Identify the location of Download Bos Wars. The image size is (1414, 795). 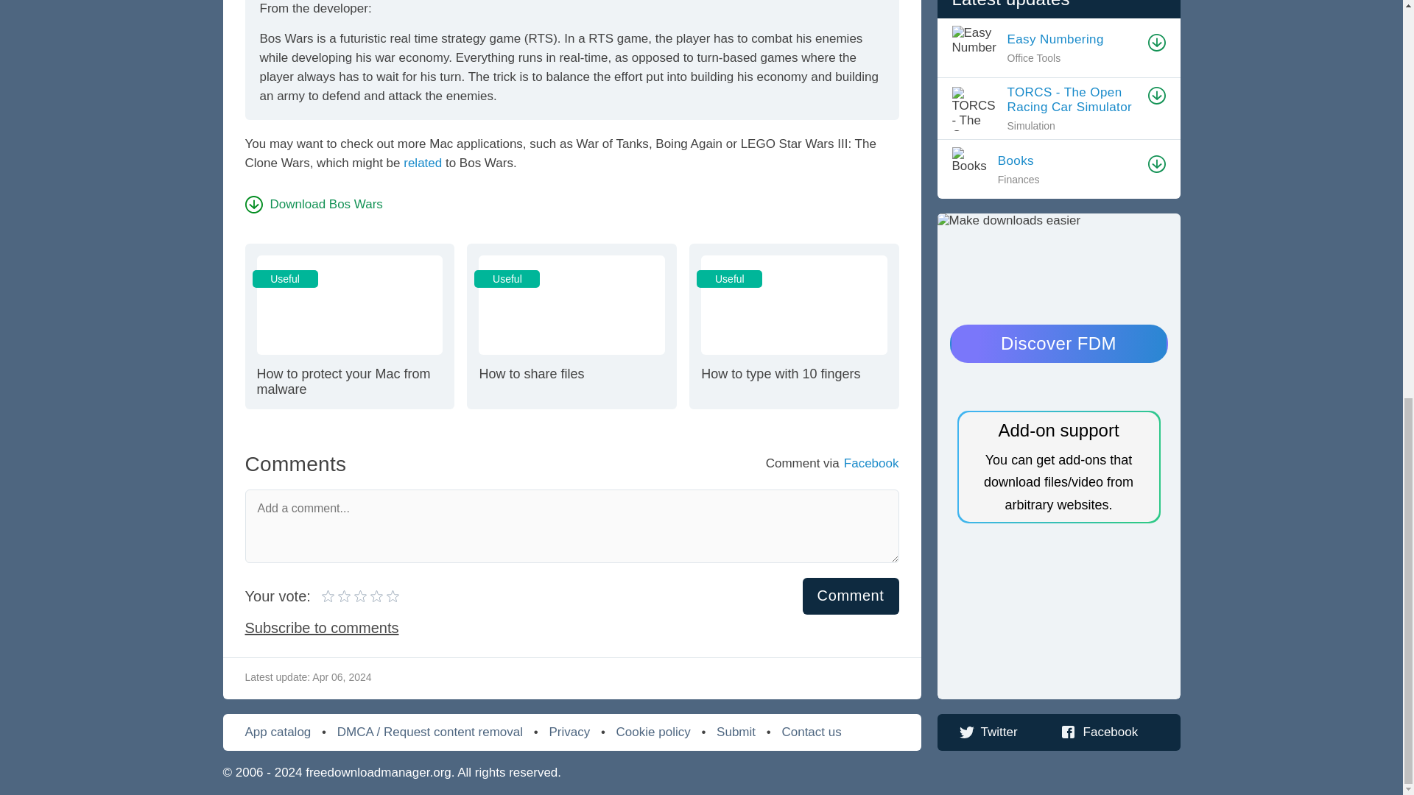
(360, 596).